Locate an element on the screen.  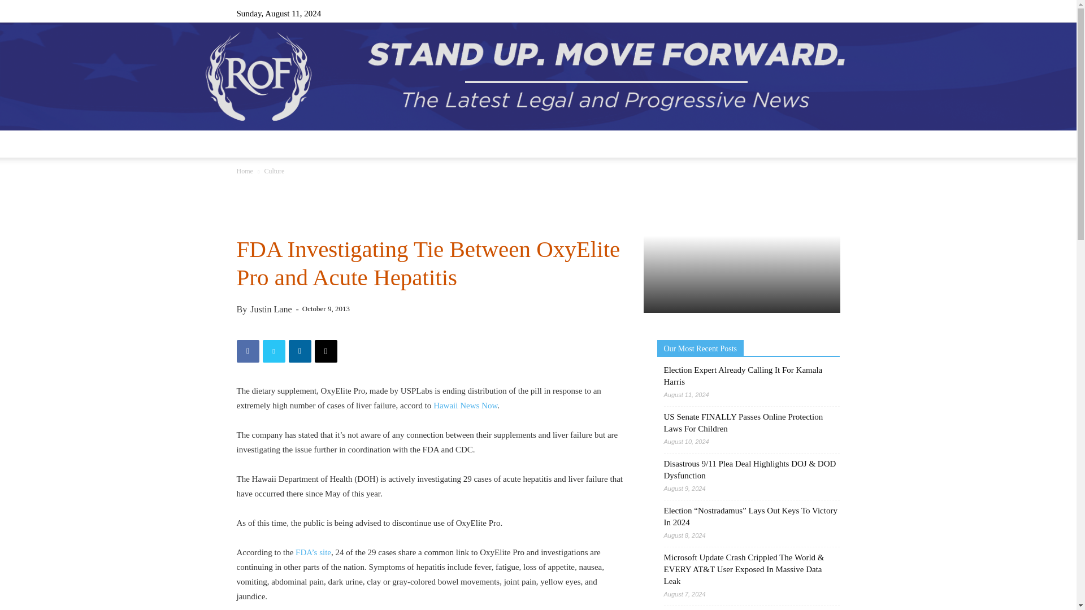
Youtube is located at coordinates (831, 13).